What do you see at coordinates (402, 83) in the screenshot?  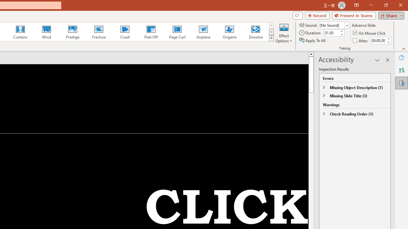 I see `Accessibility` at bounding box center [402, 83].